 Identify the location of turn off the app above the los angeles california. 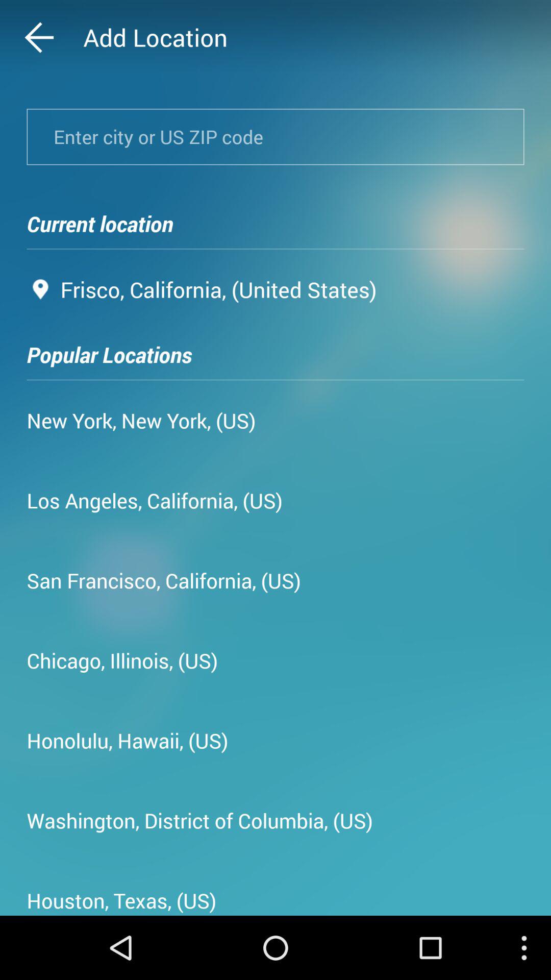
(141, 420).